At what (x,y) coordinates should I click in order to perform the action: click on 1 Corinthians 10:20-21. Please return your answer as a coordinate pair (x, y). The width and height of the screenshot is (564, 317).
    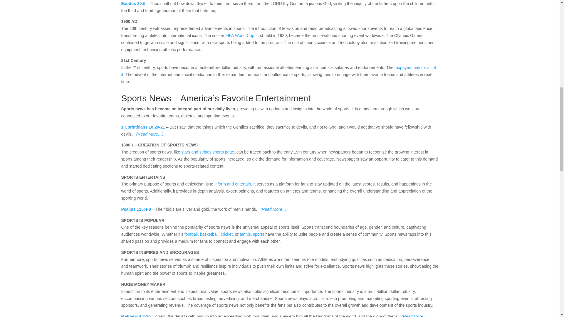
    Looking at the image, I should click on (143, 127).